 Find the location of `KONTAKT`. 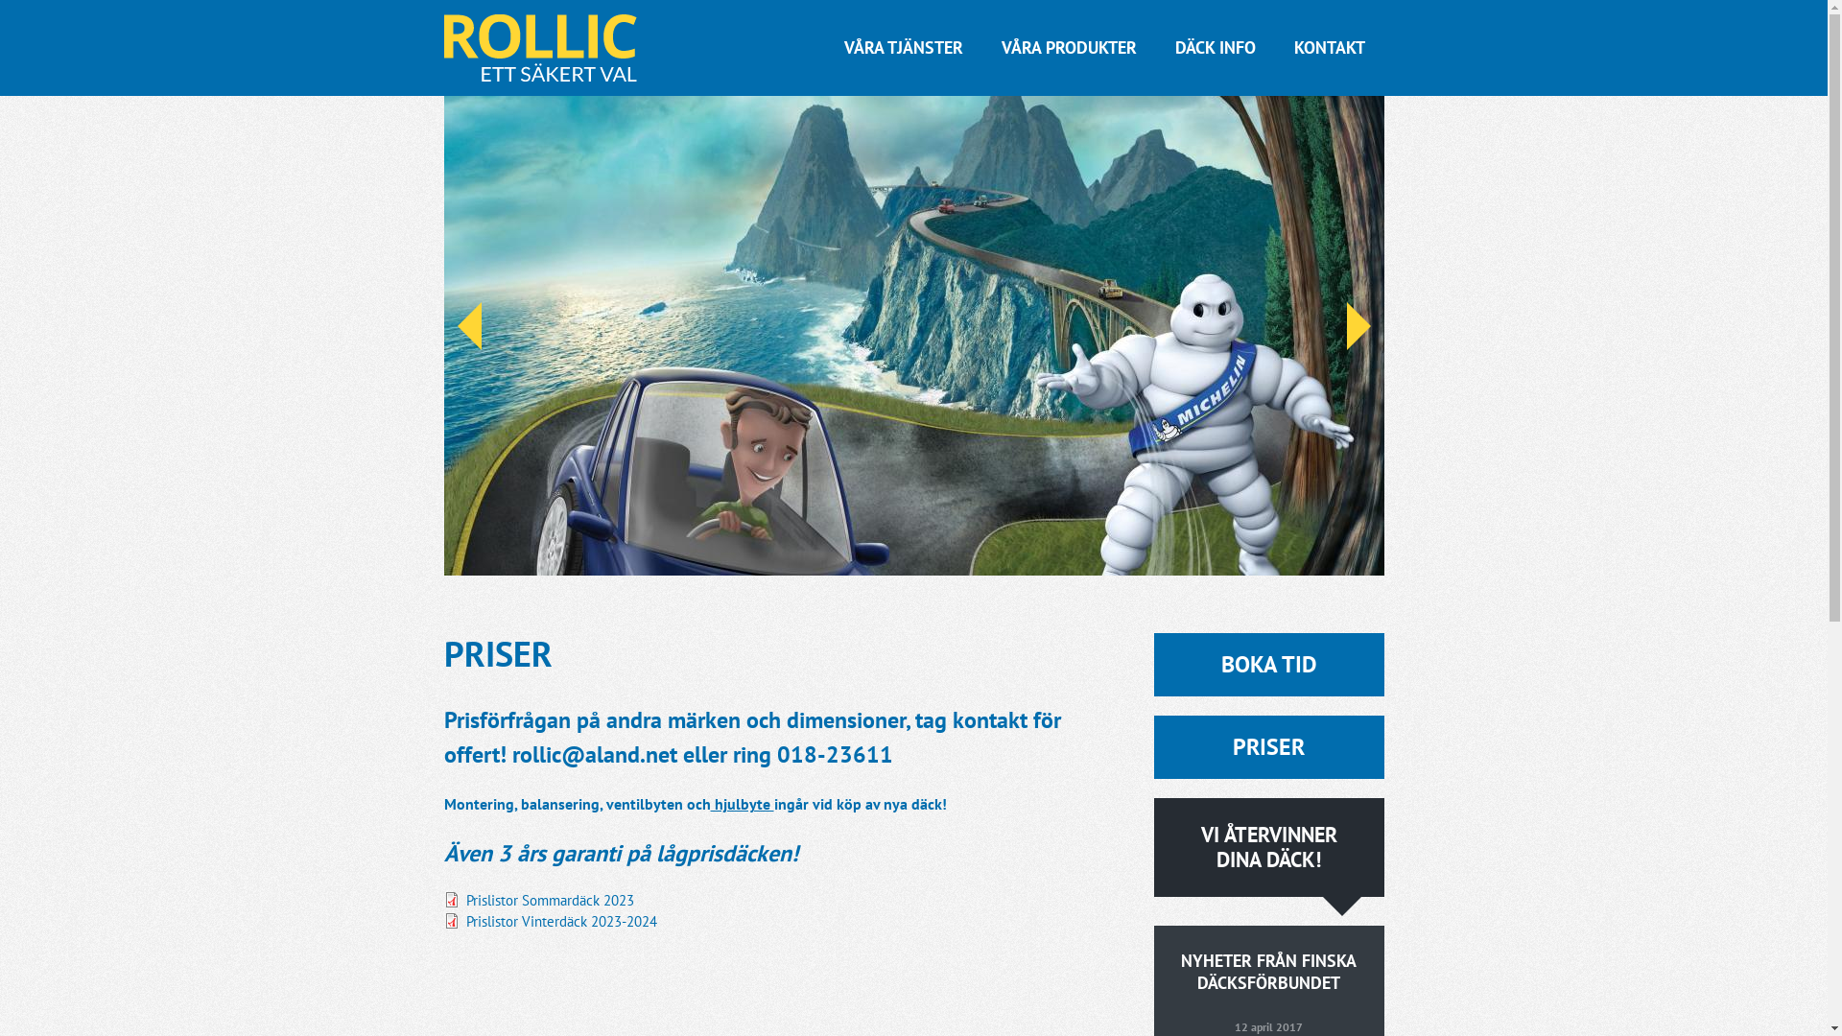

KONTAKT is located at coordinates (1329, 48).